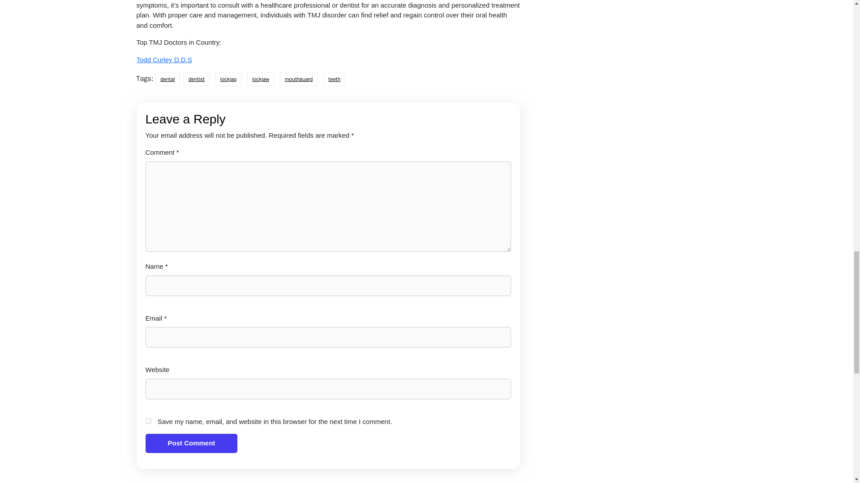  What do you see at coordinates (228, 79) in the screenshot?
I see `lockjaq` at bounding box center [228, 79].